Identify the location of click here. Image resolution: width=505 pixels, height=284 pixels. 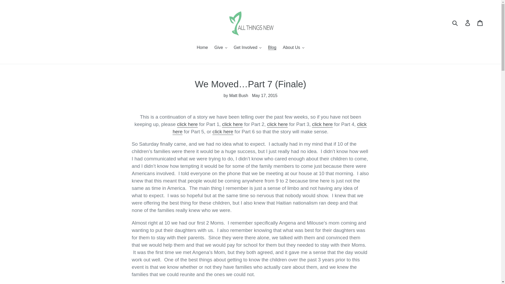
(233, 124).